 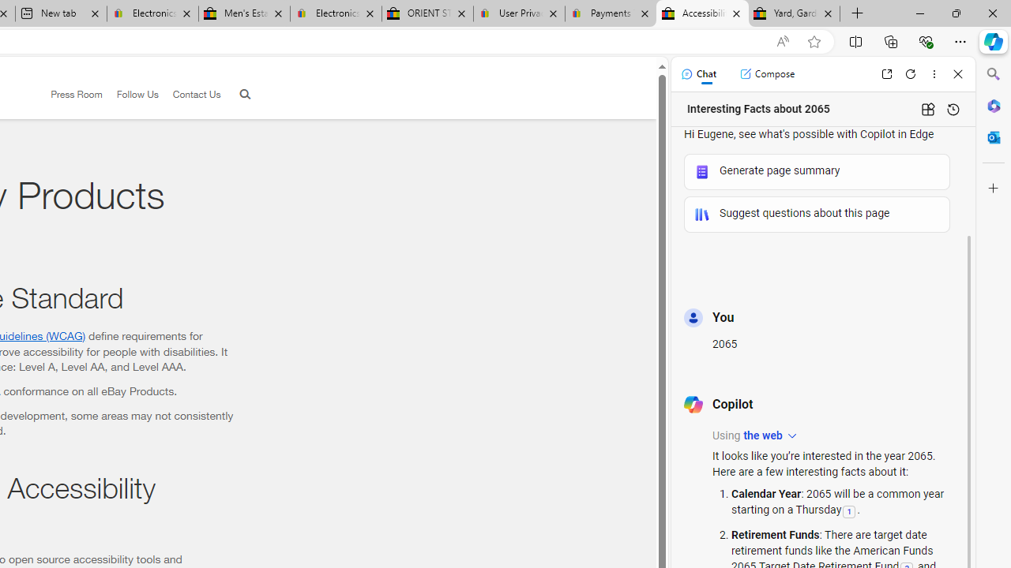 I want to click on User Privacy Notice | eBay, so click(x=520, y=14).